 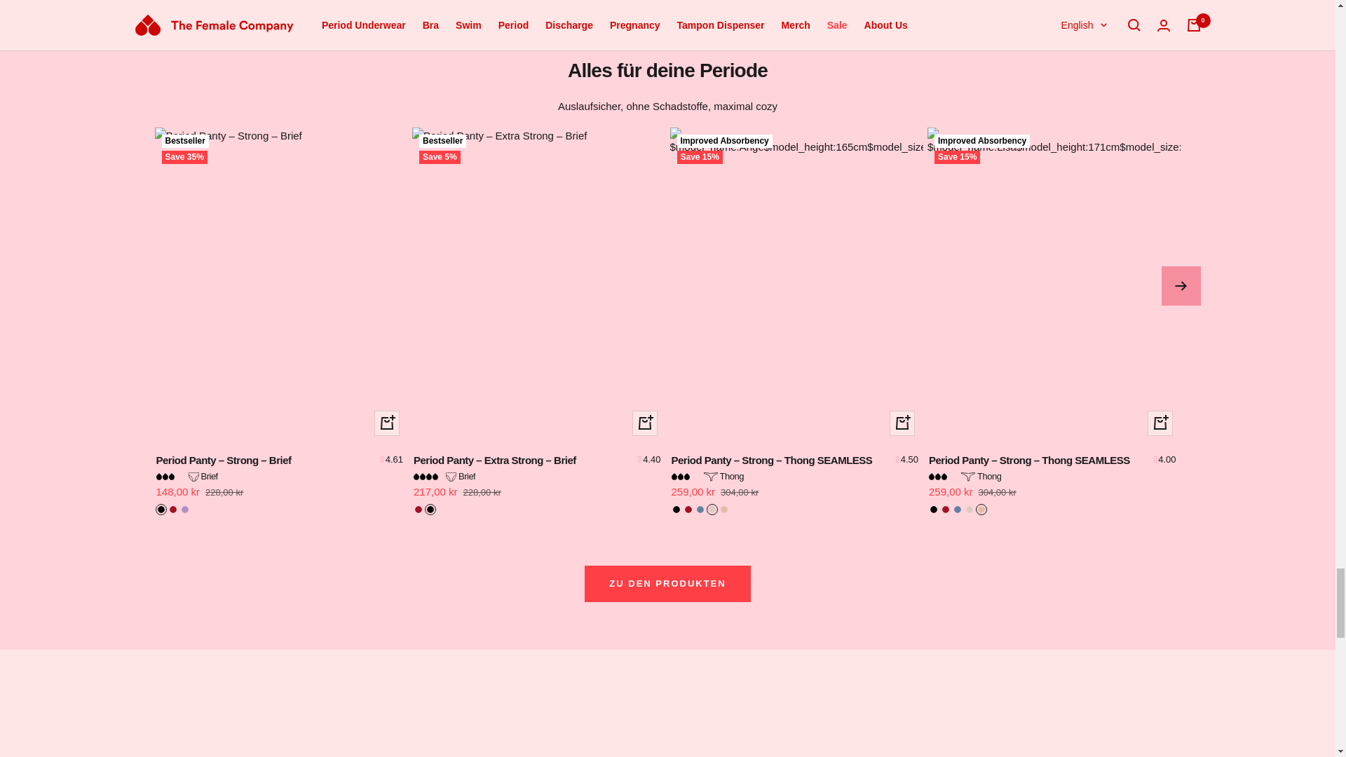 What do you see at coordinates (909, 461) in the screenshot?
I see `4.5 Stars - 6 Bewertungen` at bounding box center [909, 461].